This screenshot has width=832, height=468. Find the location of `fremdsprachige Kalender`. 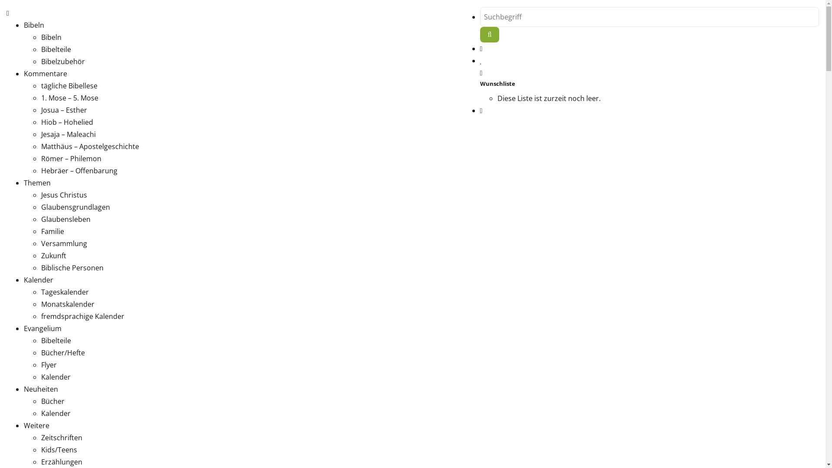

fremdsprachige Kalender is located at coordinates (83, 316).